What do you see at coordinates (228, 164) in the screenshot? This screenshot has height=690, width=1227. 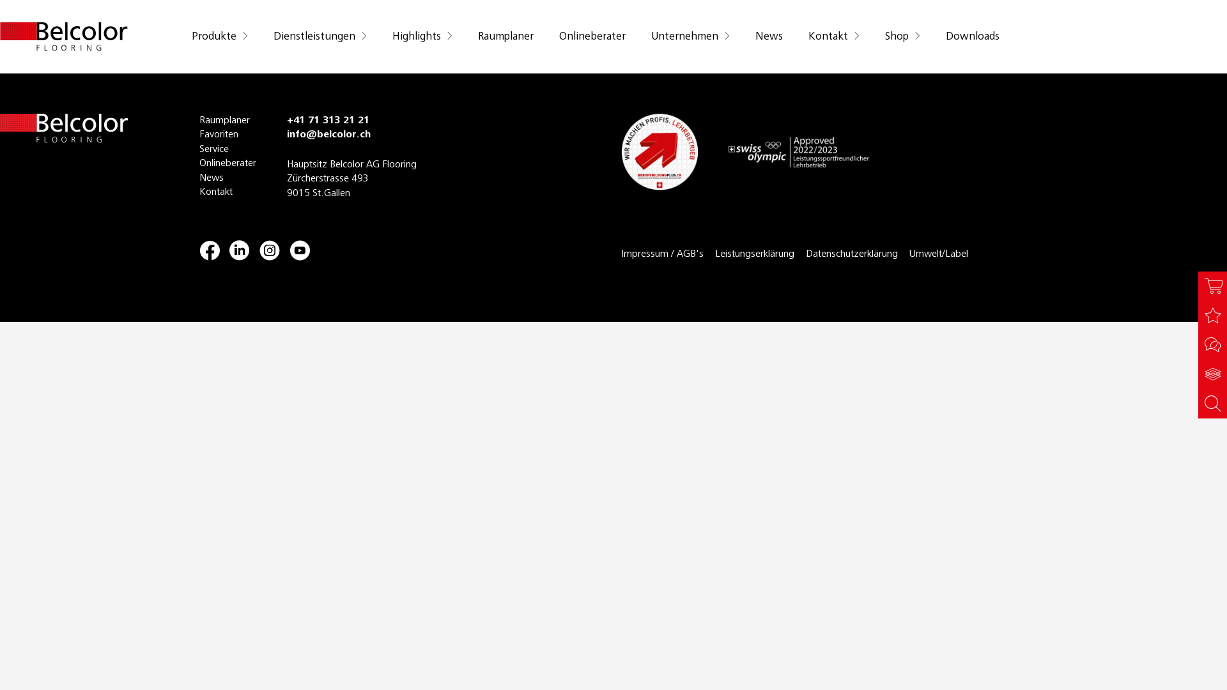 I see `Onlineberater` at bounding box center [228, 164].